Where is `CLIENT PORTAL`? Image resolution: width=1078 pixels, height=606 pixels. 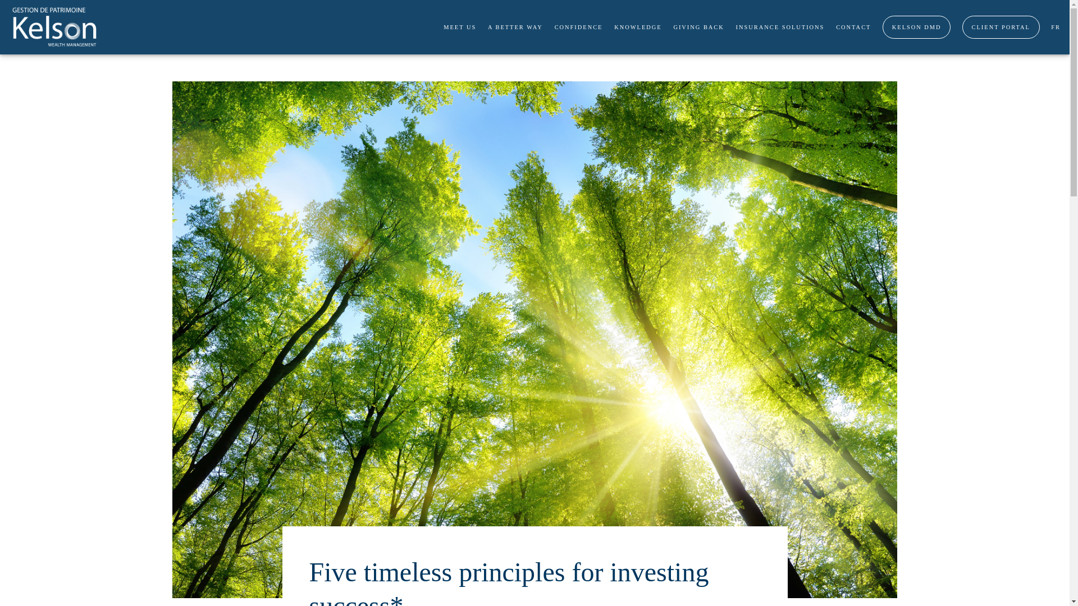 CLIENT PORTAL is located at coordinates (1001, 27).